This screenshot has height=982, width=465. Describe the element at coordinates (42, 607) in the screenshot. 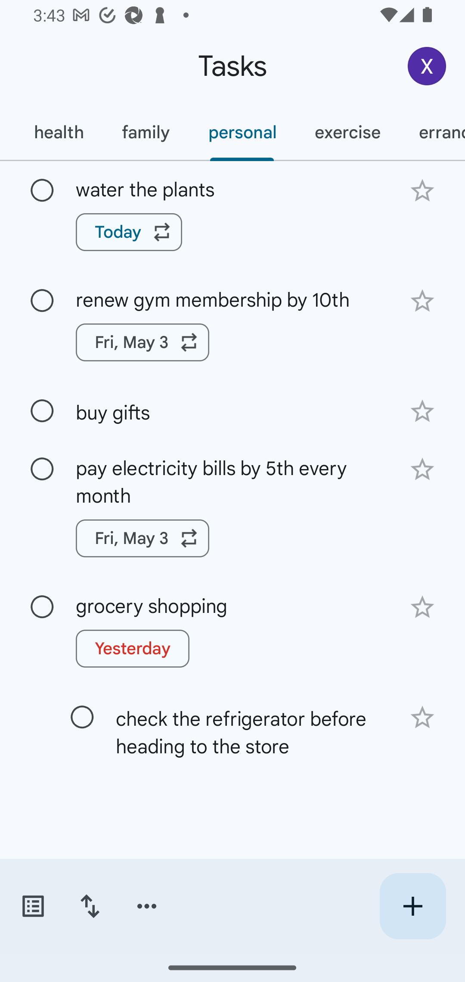

I see `Mark as complete` at that location.